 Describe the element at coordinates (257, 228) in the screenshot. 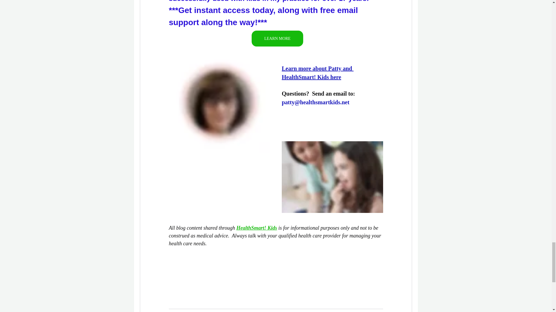

I see `HealthSmart! Kids` at that location.